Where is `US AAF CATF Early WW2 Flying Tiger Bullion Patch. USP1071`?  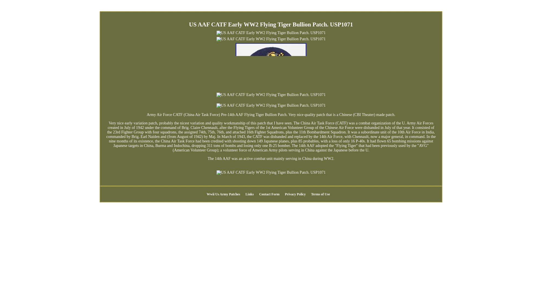 US AAF CATF Early WW2 Flying Tiger Bullion Patch. USP1071 is located at coordinates (271, 95).